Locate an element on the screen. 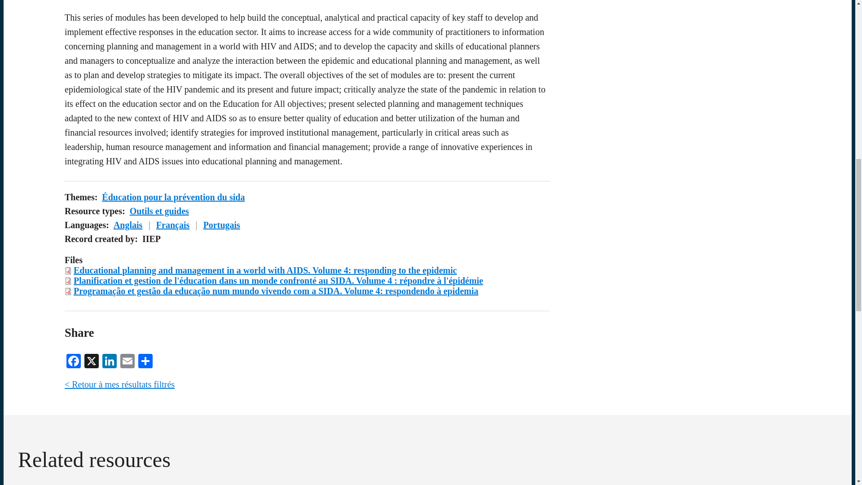 This screenshot has height=485, width=862. Outils et guides is located at coordinates (159, 211).